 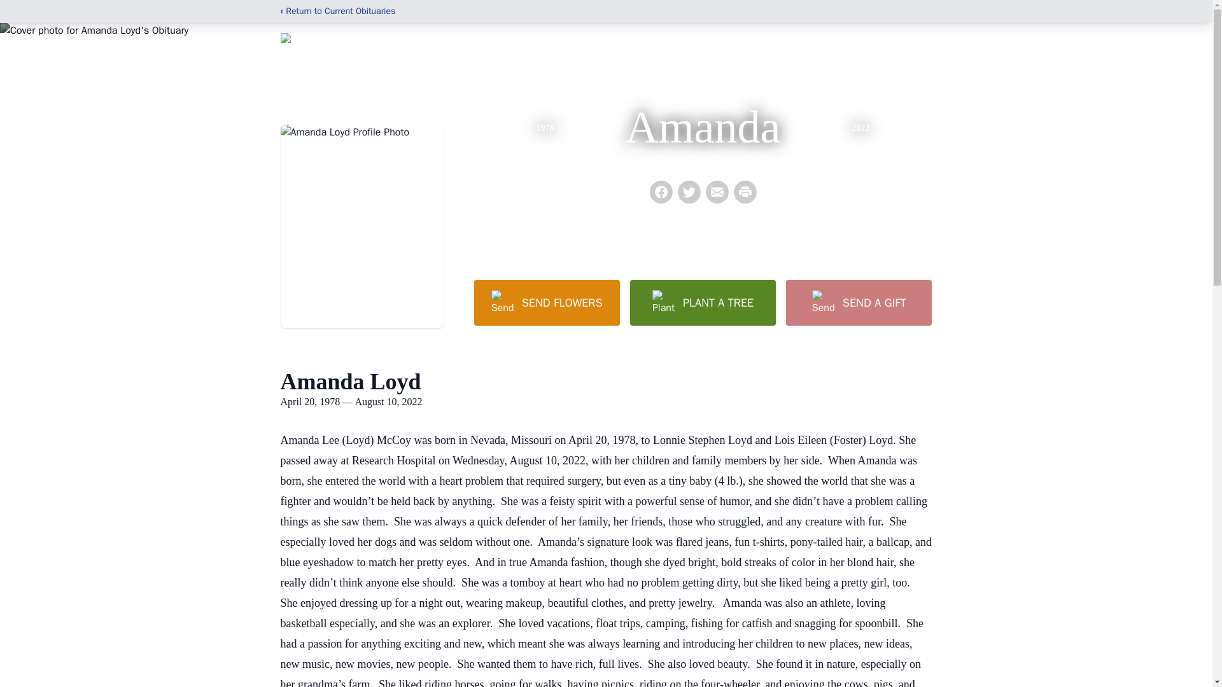 I want to click on PLANT A TREE, so click(x=703, y=302).